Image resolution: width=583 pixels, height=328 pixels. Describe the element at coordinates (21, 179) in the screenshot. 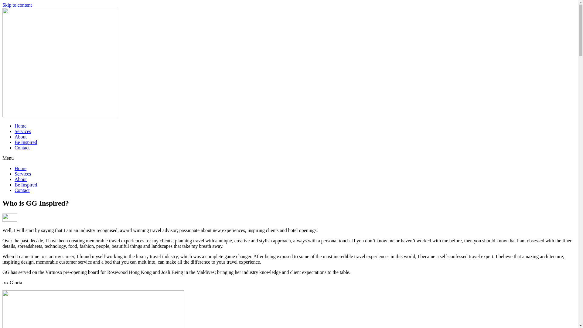

I see `About` at that location.